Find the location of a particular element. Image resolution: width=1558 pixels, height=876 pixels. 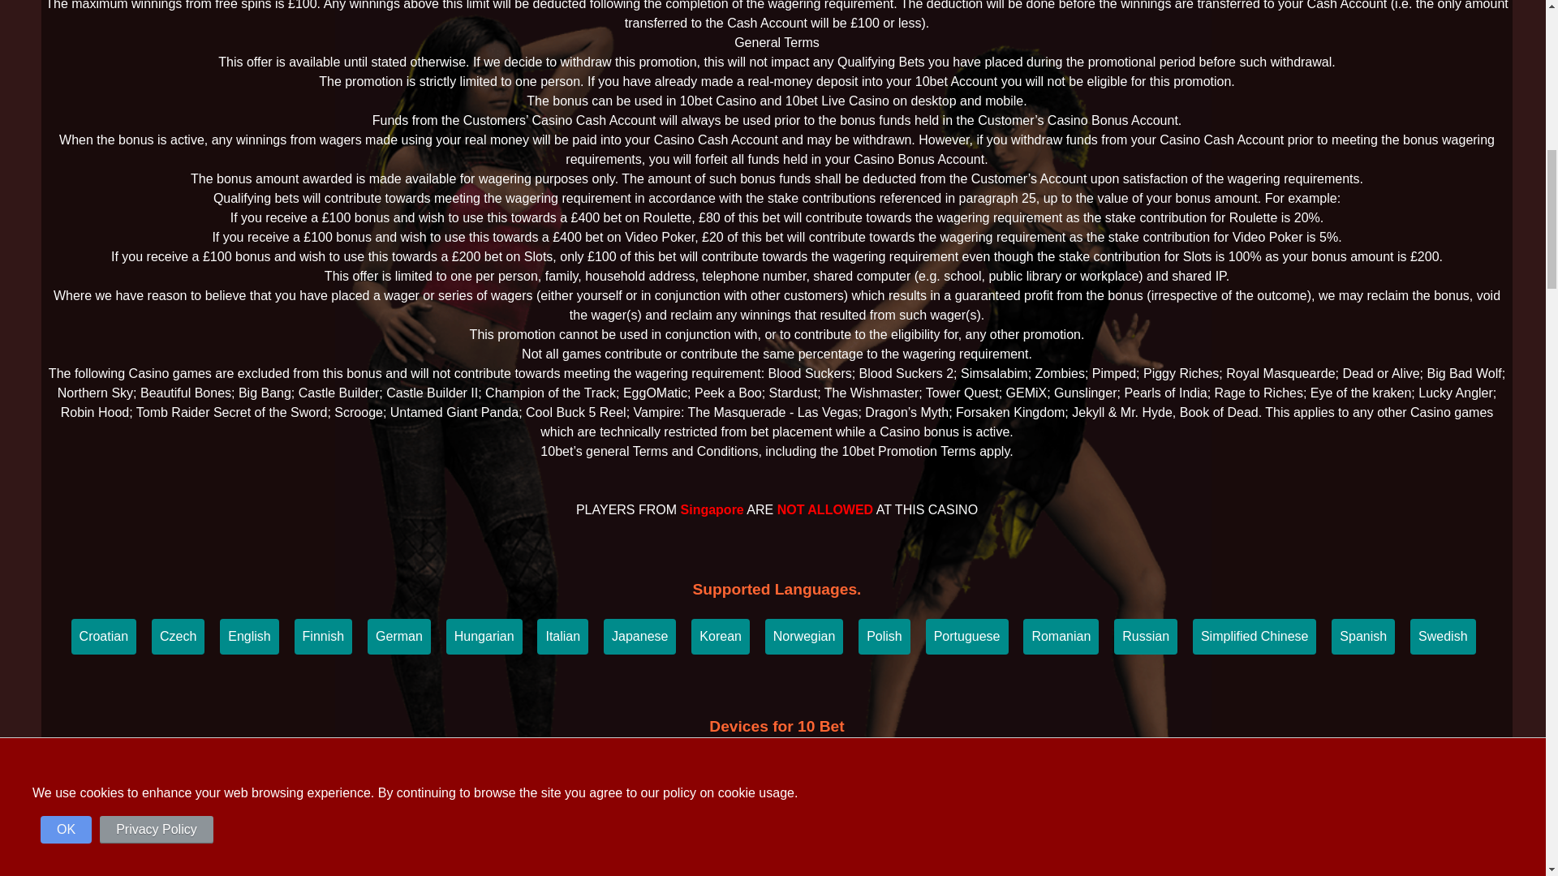

Hungarian Language is located at coordinates (484, 636).